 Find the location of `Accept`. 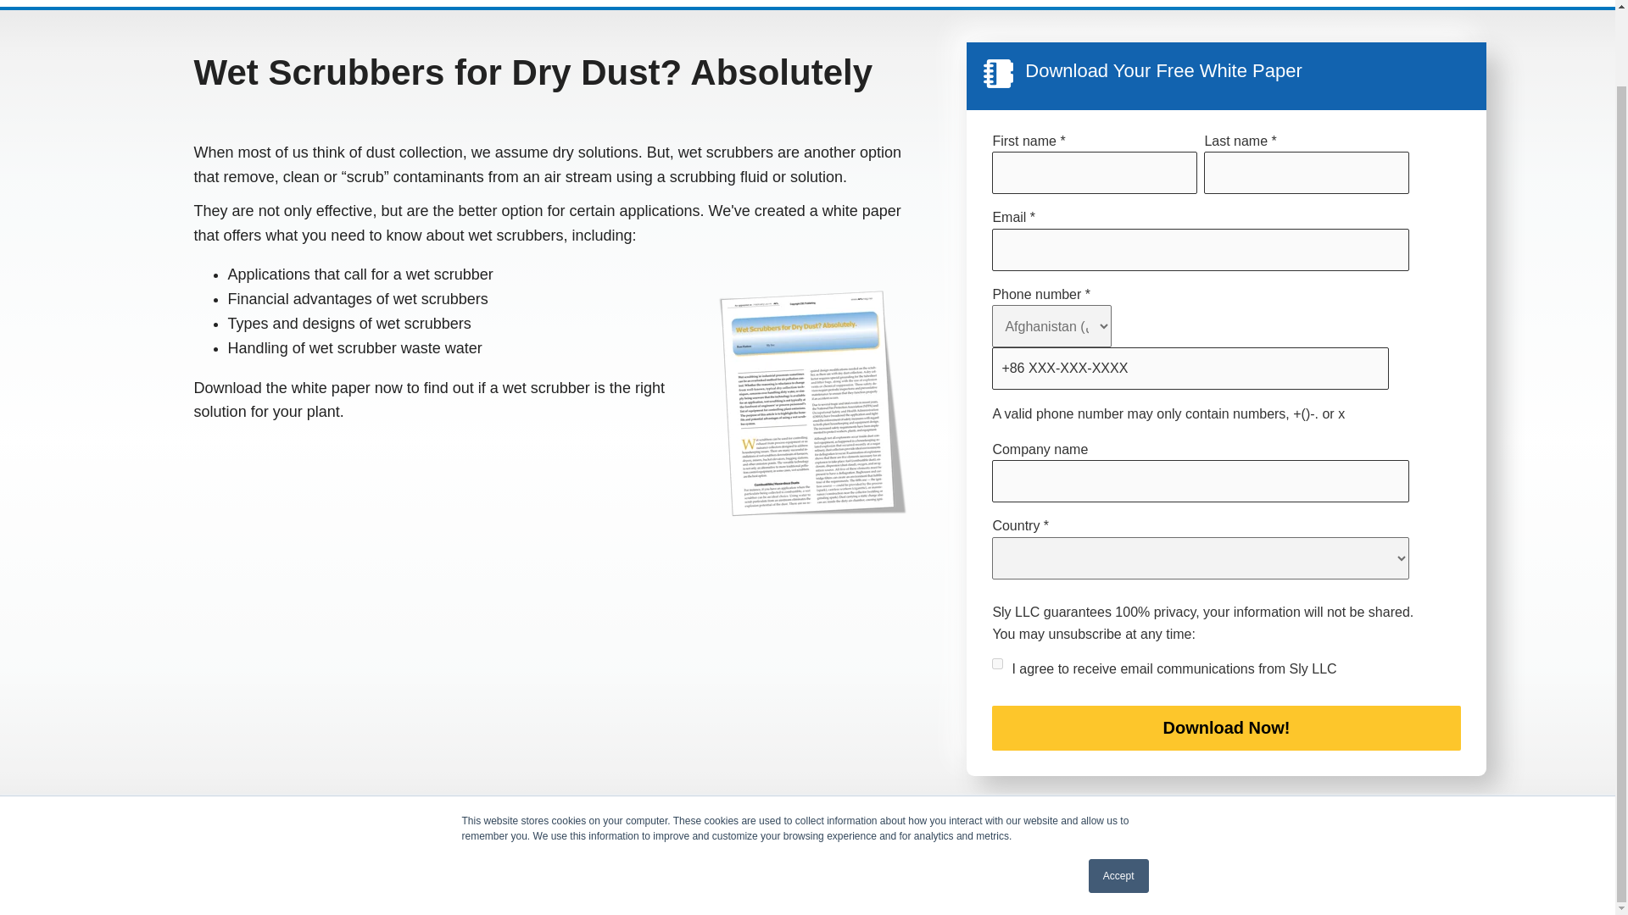

Accept is located at coordinates (1119, 793).